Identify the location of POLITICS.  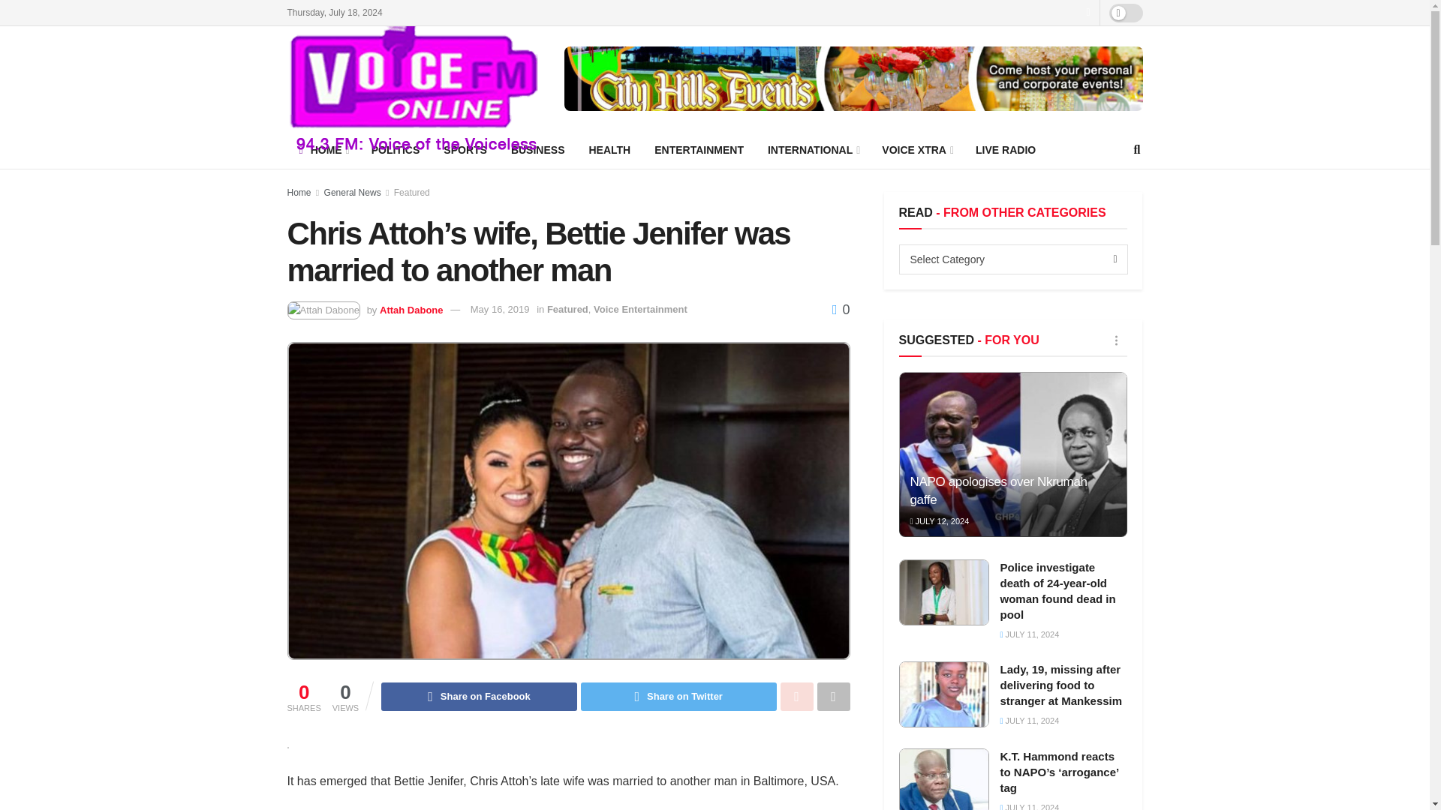
(396, 149).